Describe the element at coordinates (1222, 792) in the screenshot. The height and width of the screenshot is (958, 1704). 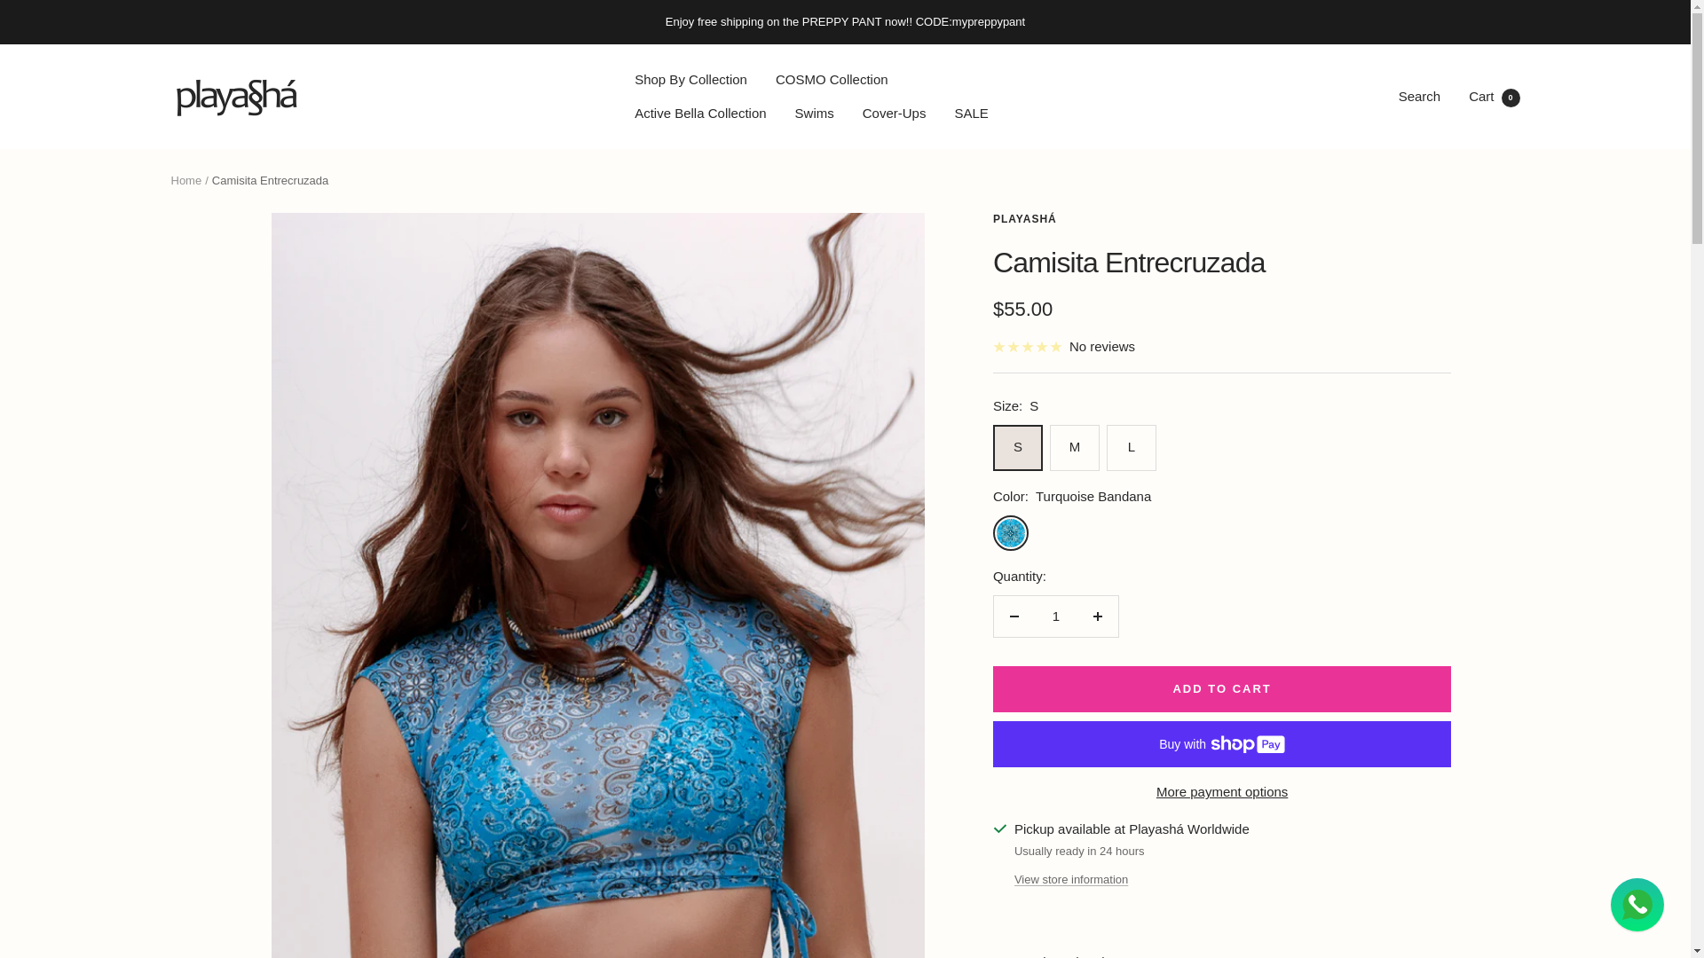
I see `More payment options` at that location.